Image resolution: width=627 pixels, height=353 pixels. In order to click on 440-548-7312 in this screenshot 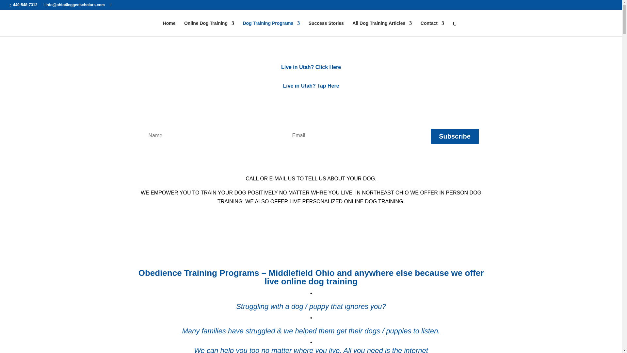, I will do `click(24, 5)`.